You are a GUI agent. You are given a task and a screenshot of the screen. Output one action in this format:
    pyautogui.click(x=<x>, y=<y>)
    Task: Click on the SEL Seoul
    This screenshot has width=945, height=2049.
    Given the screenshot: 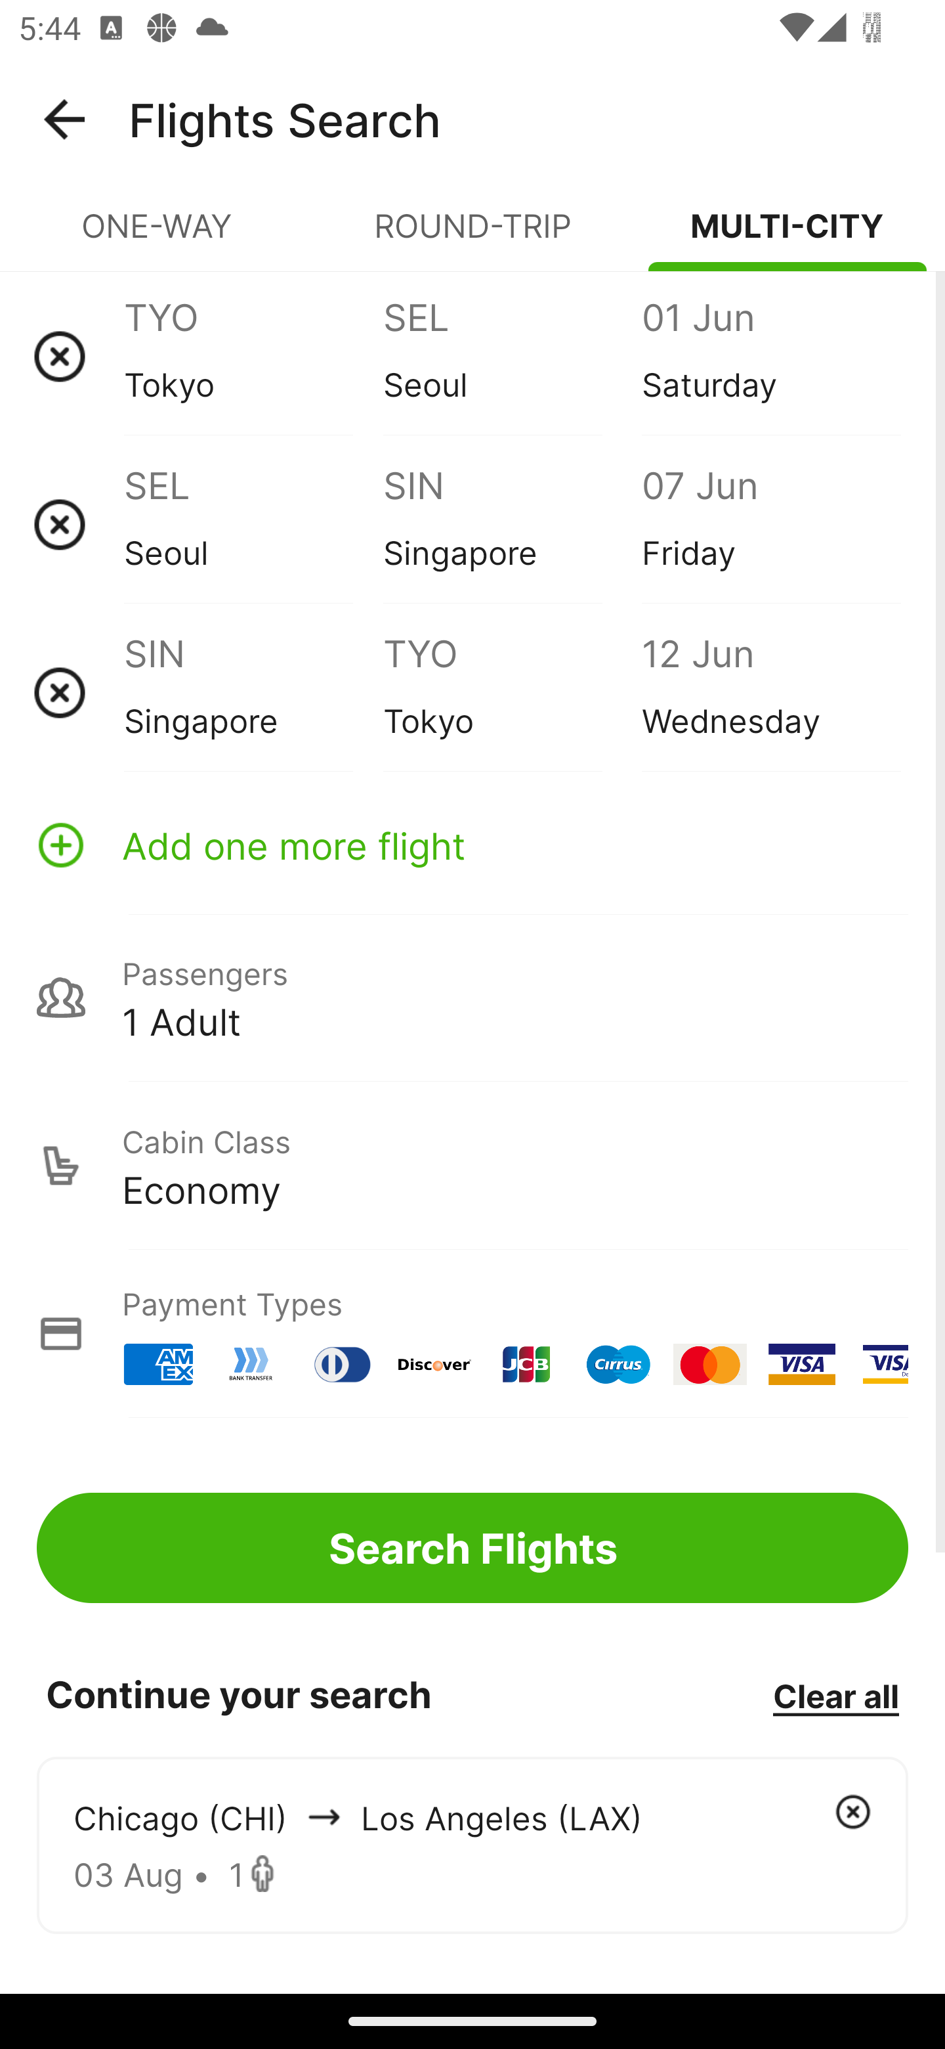 What is the action you would take?
    pyautogui.click(x=253, y=524)
    